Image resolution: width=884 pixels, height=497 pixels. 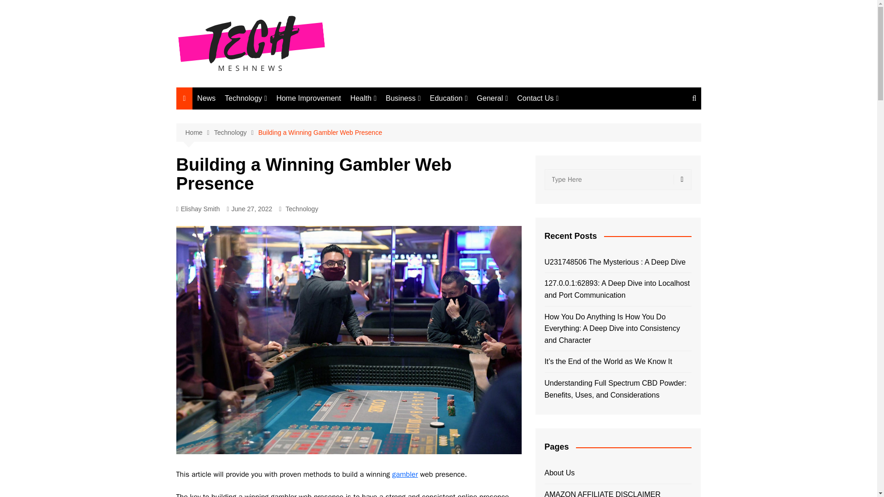 I want to click on Technology, so click(x=246, y=98).